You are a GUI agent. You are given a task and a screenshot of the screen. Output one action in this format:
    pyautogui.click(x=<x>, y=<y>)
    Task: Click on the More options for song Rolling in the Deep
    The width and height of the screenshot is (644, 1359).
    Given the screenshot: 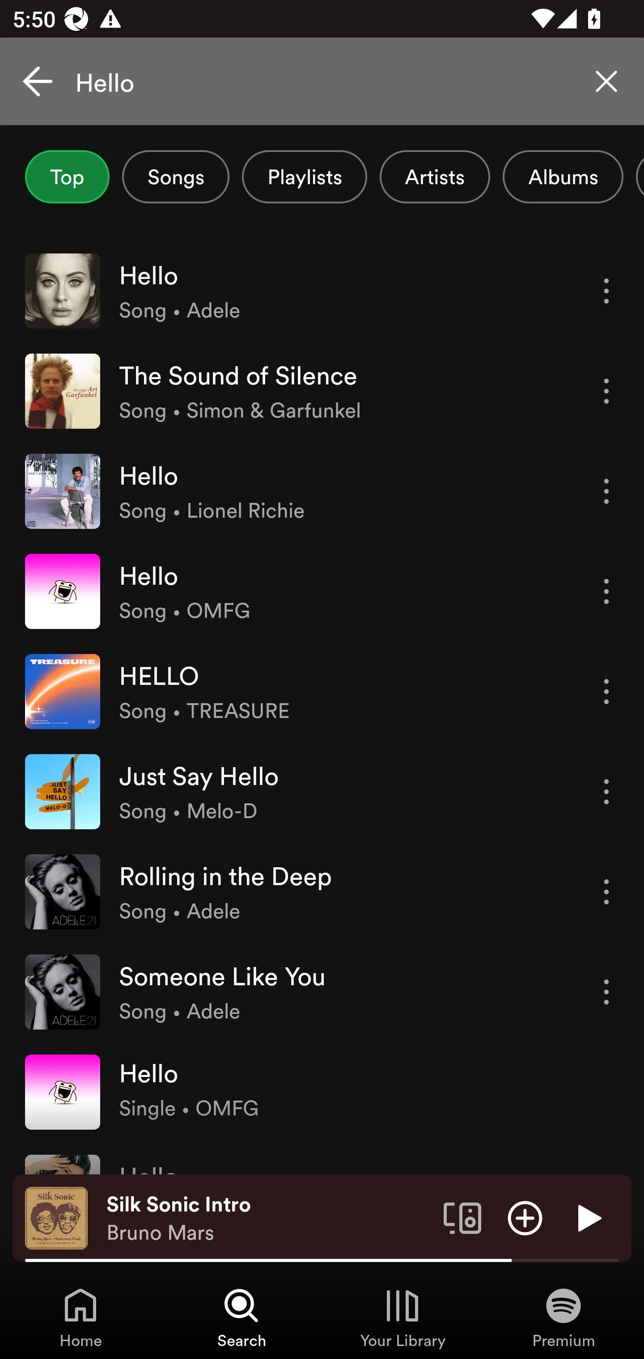 What is the action you would take?
    pyautogui.click(x=606, y=892)
    